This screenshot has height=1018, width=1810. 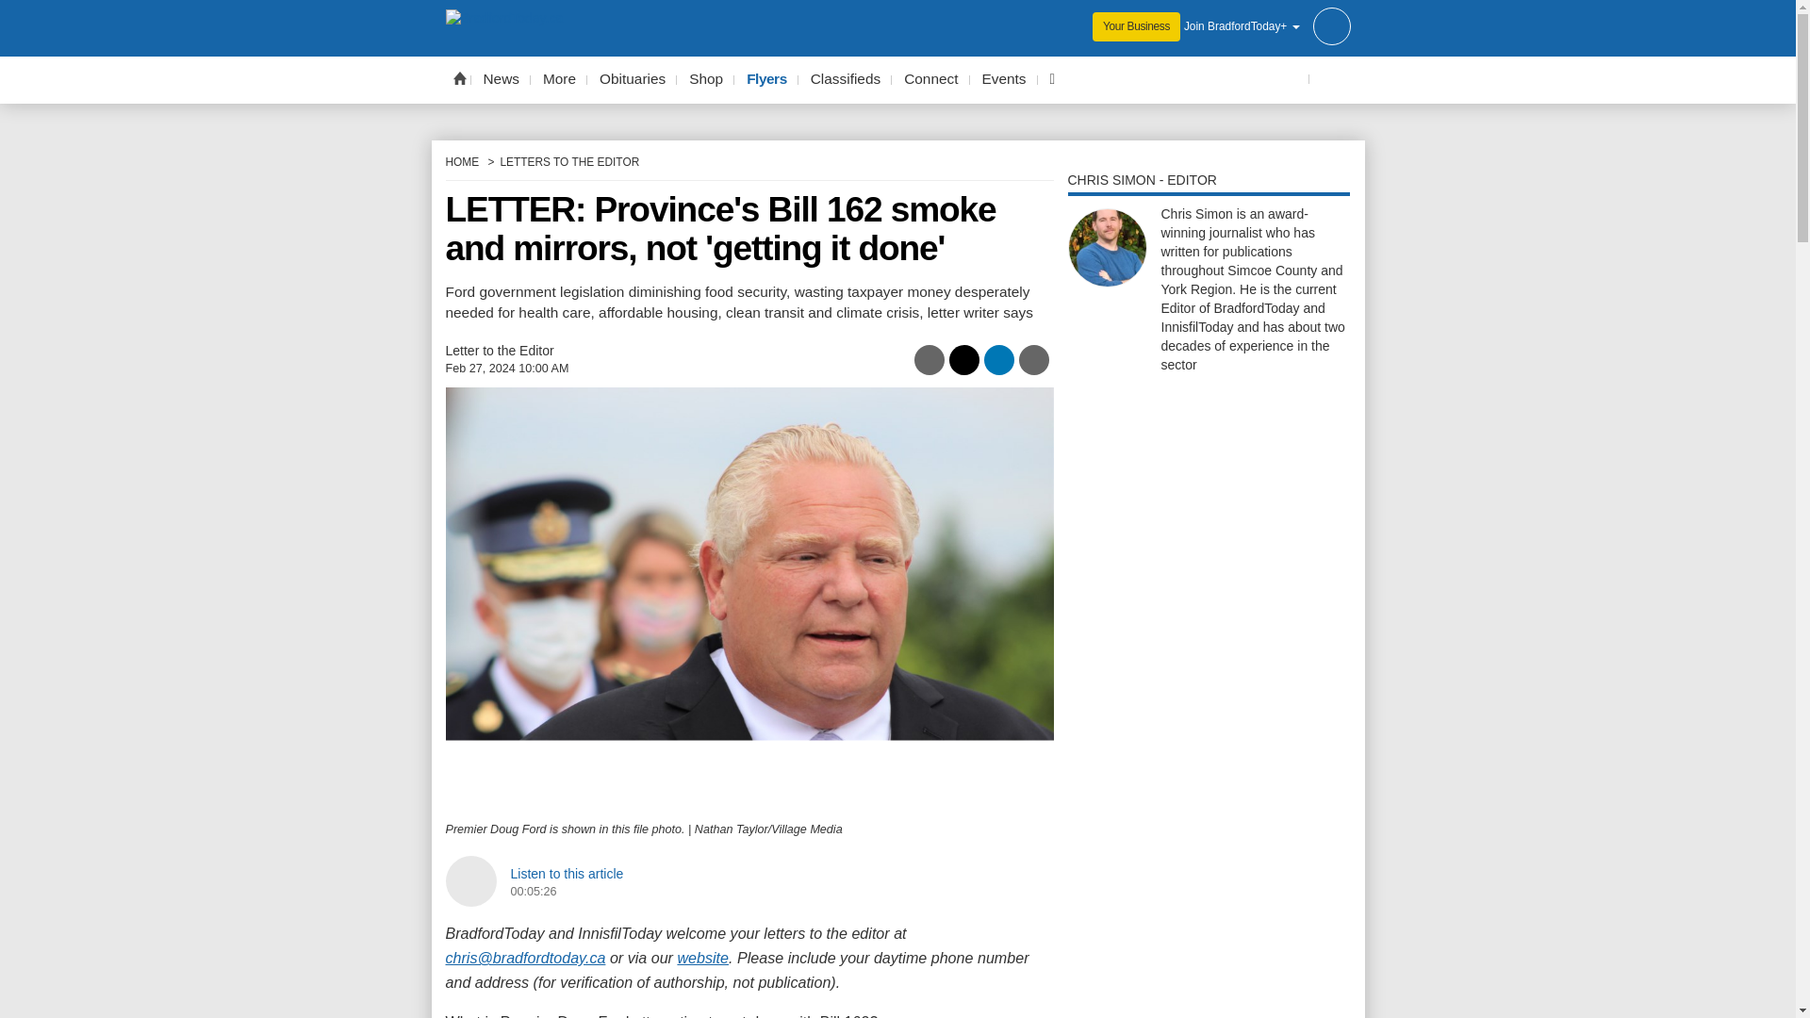 I want to click on News, so click(x=502, y=79).